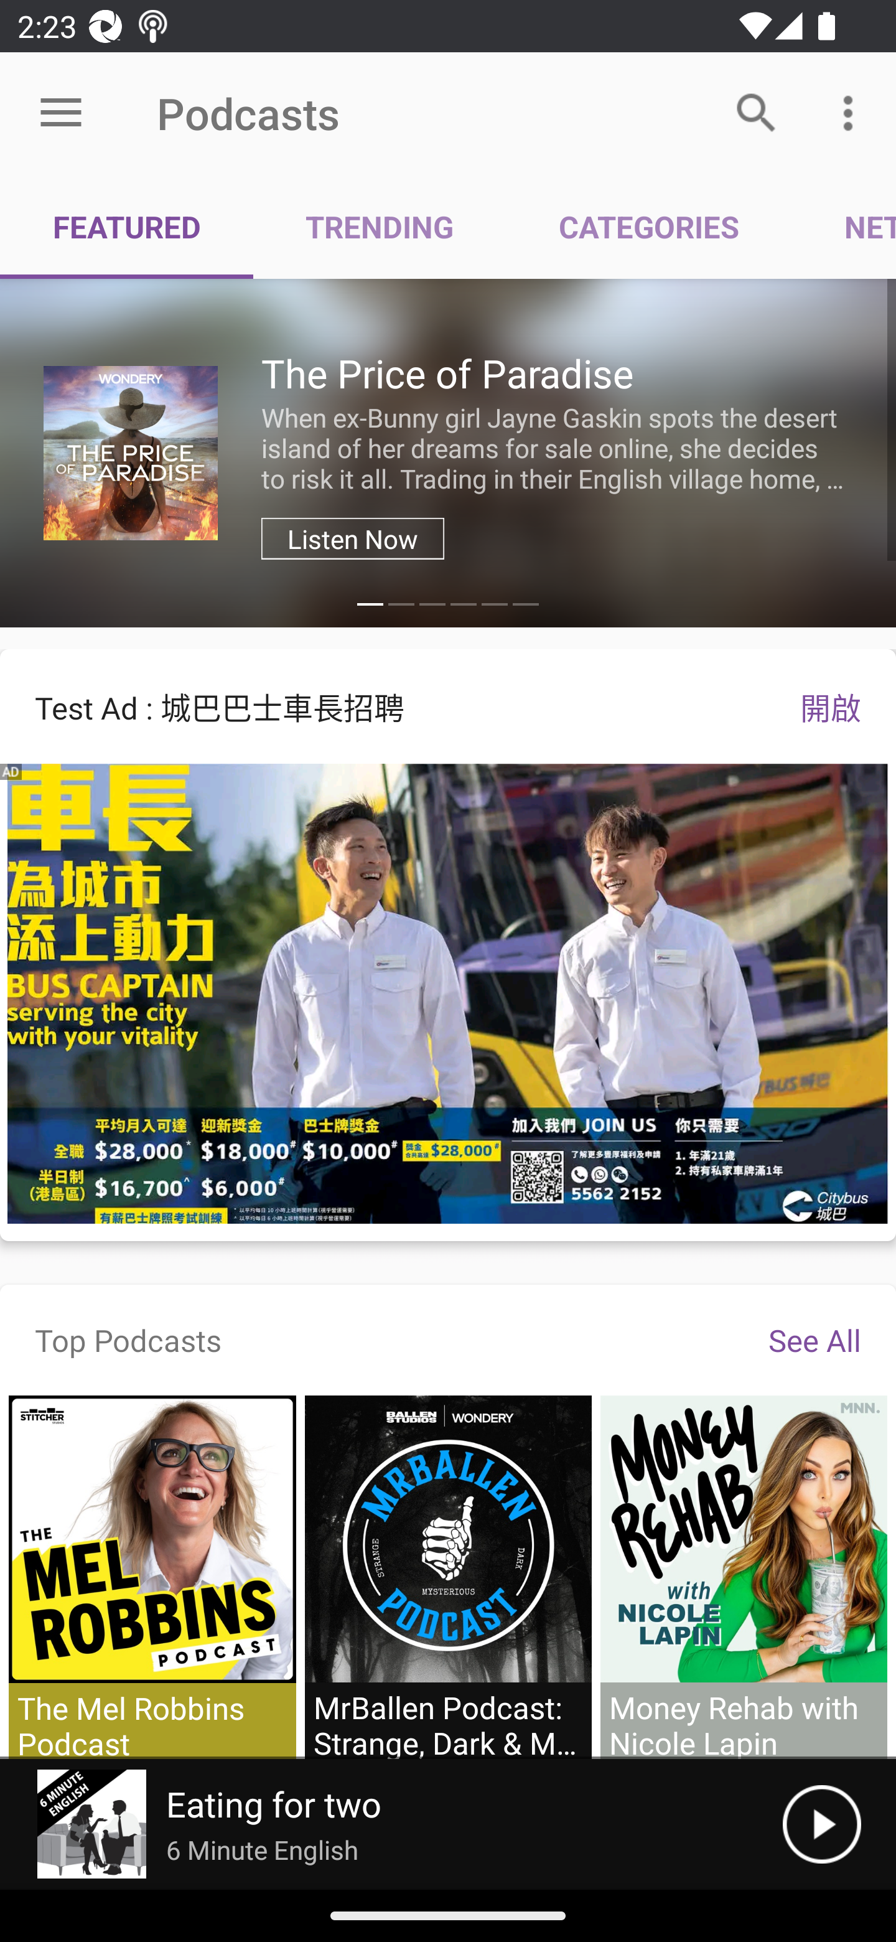  What do you see at coordinates (128, 1339) in the screenshot?
I see `Top Podcasts` at bounding box center [128, 1339].